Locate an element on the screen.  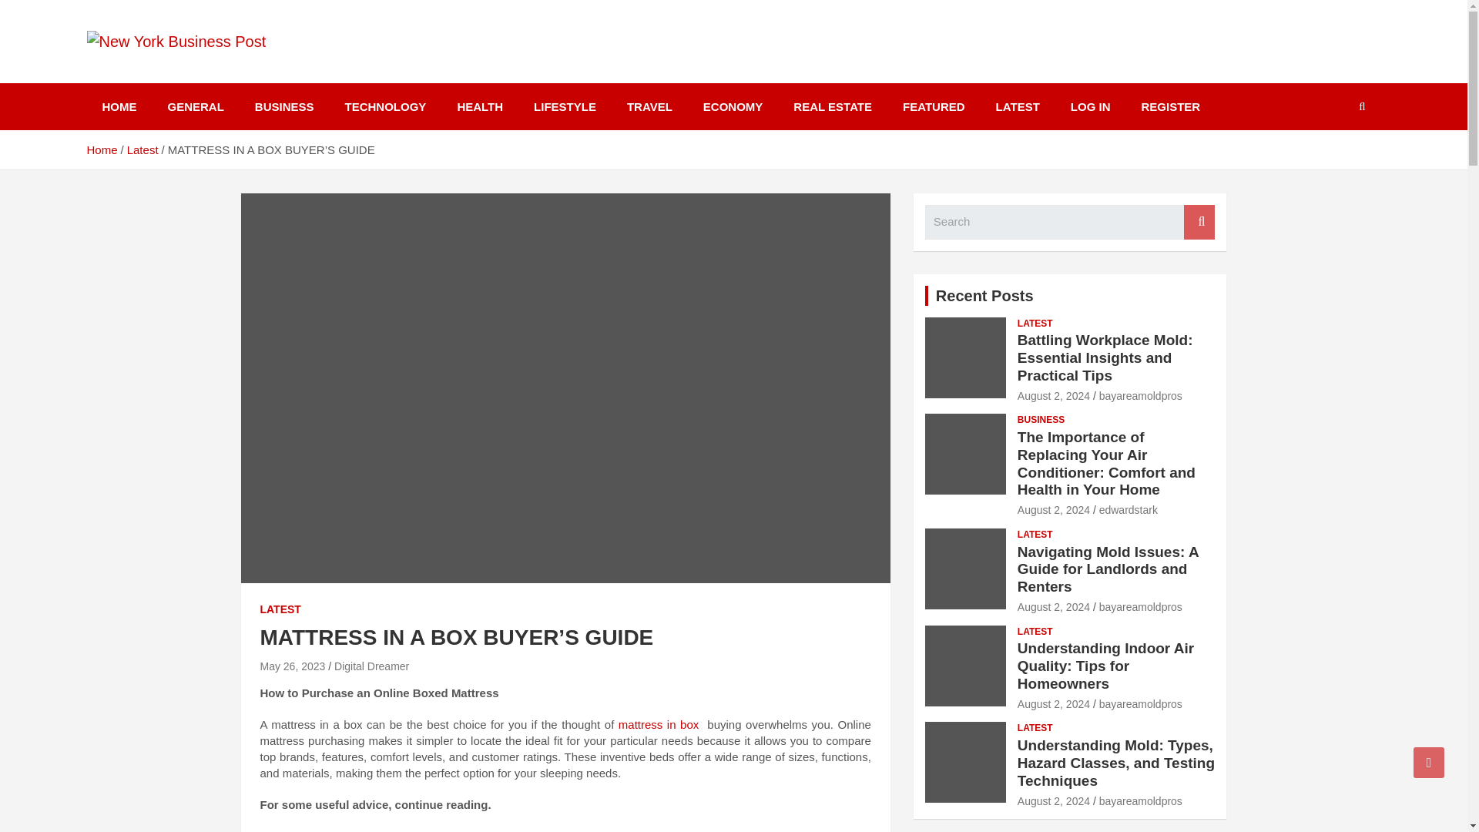
Understanding Indoor Air Quality: Tips for Homeowners is located at coordinates (1054, 704).